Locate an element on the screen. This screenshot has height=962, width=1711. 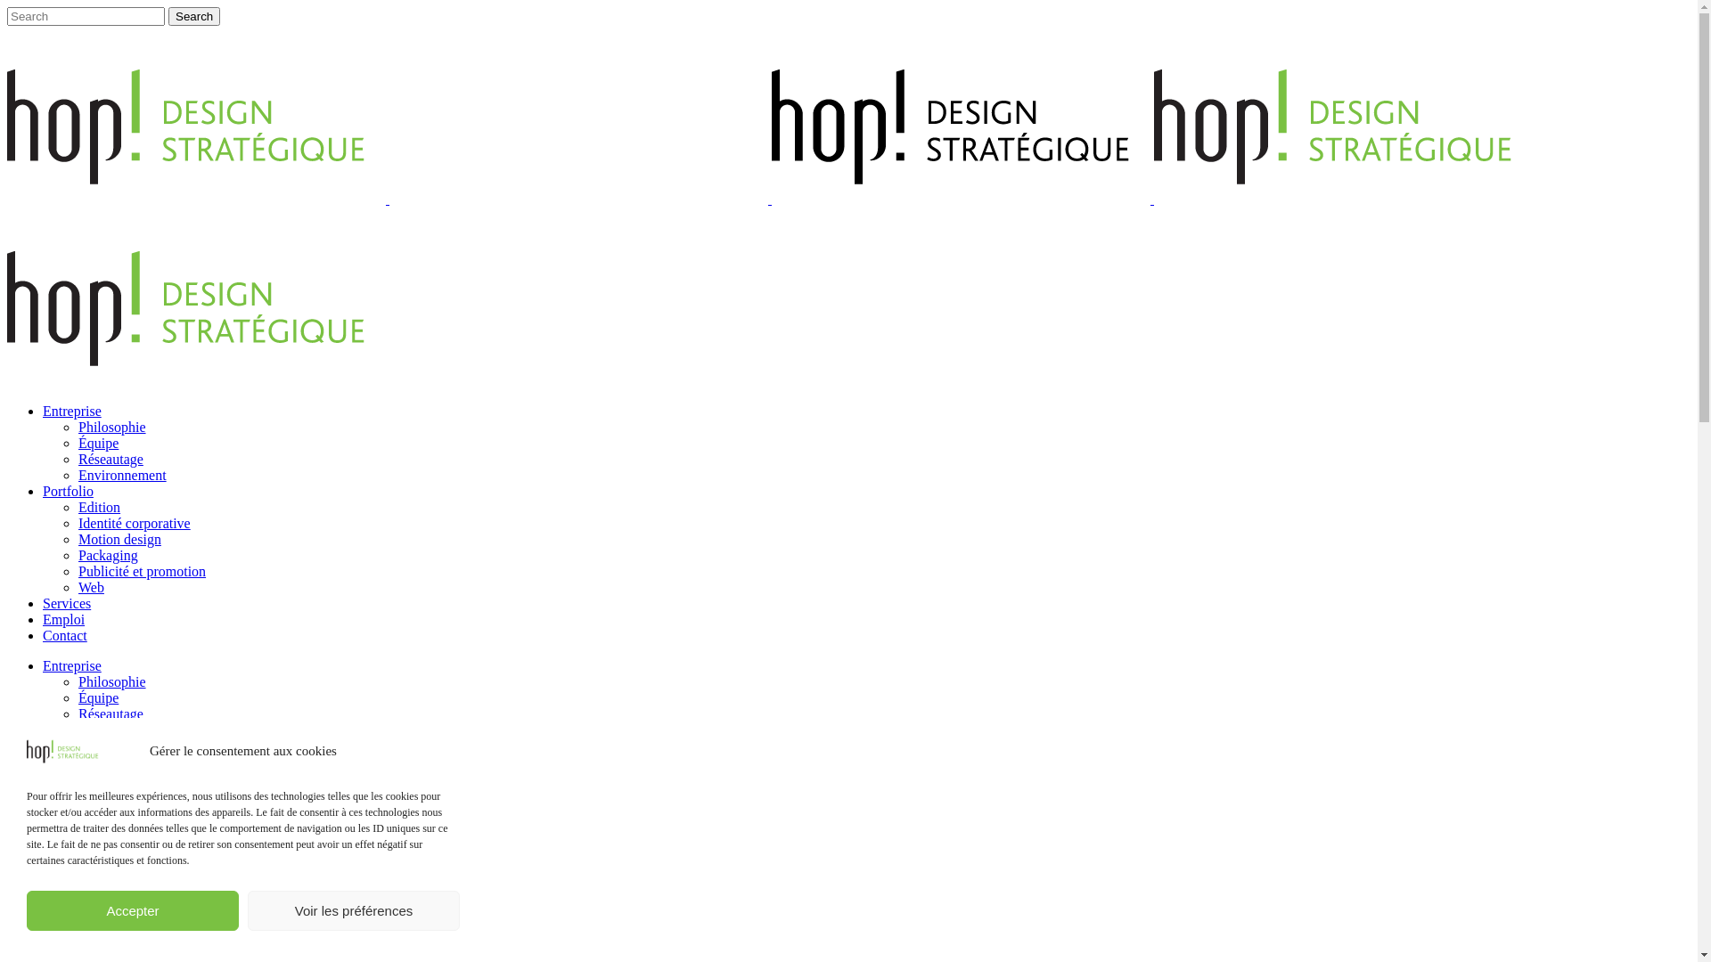
Portfolio is located at coordinates (68, 492).